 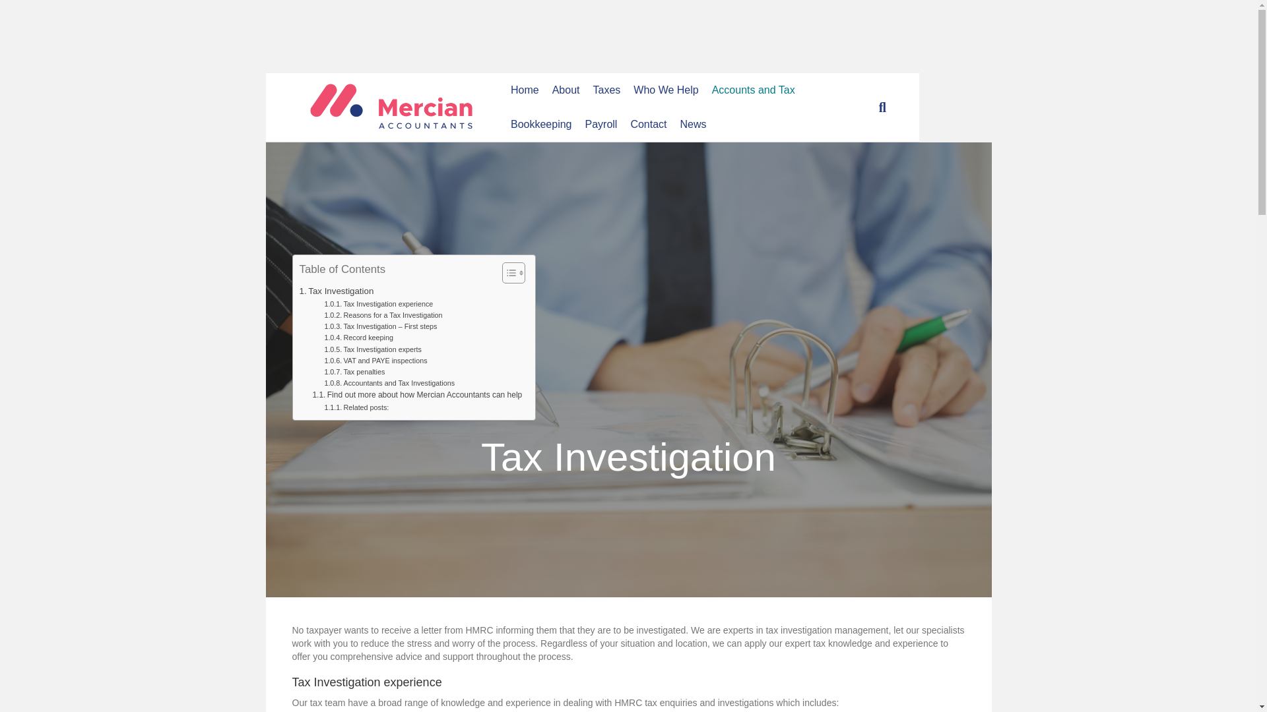 I want to click on Tax Investigation experience, so click(x=379, y=303).